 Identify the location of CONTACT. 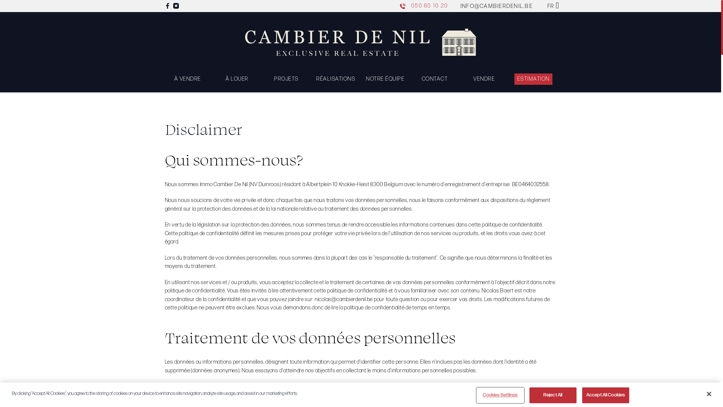
(435, 79).